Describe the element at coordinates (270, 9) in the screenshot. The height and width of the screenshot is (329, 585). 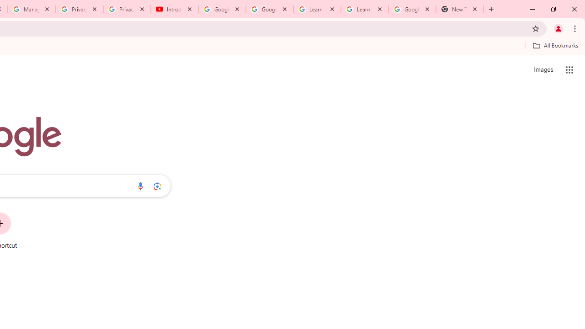
I see `Google Account Help` at that location.